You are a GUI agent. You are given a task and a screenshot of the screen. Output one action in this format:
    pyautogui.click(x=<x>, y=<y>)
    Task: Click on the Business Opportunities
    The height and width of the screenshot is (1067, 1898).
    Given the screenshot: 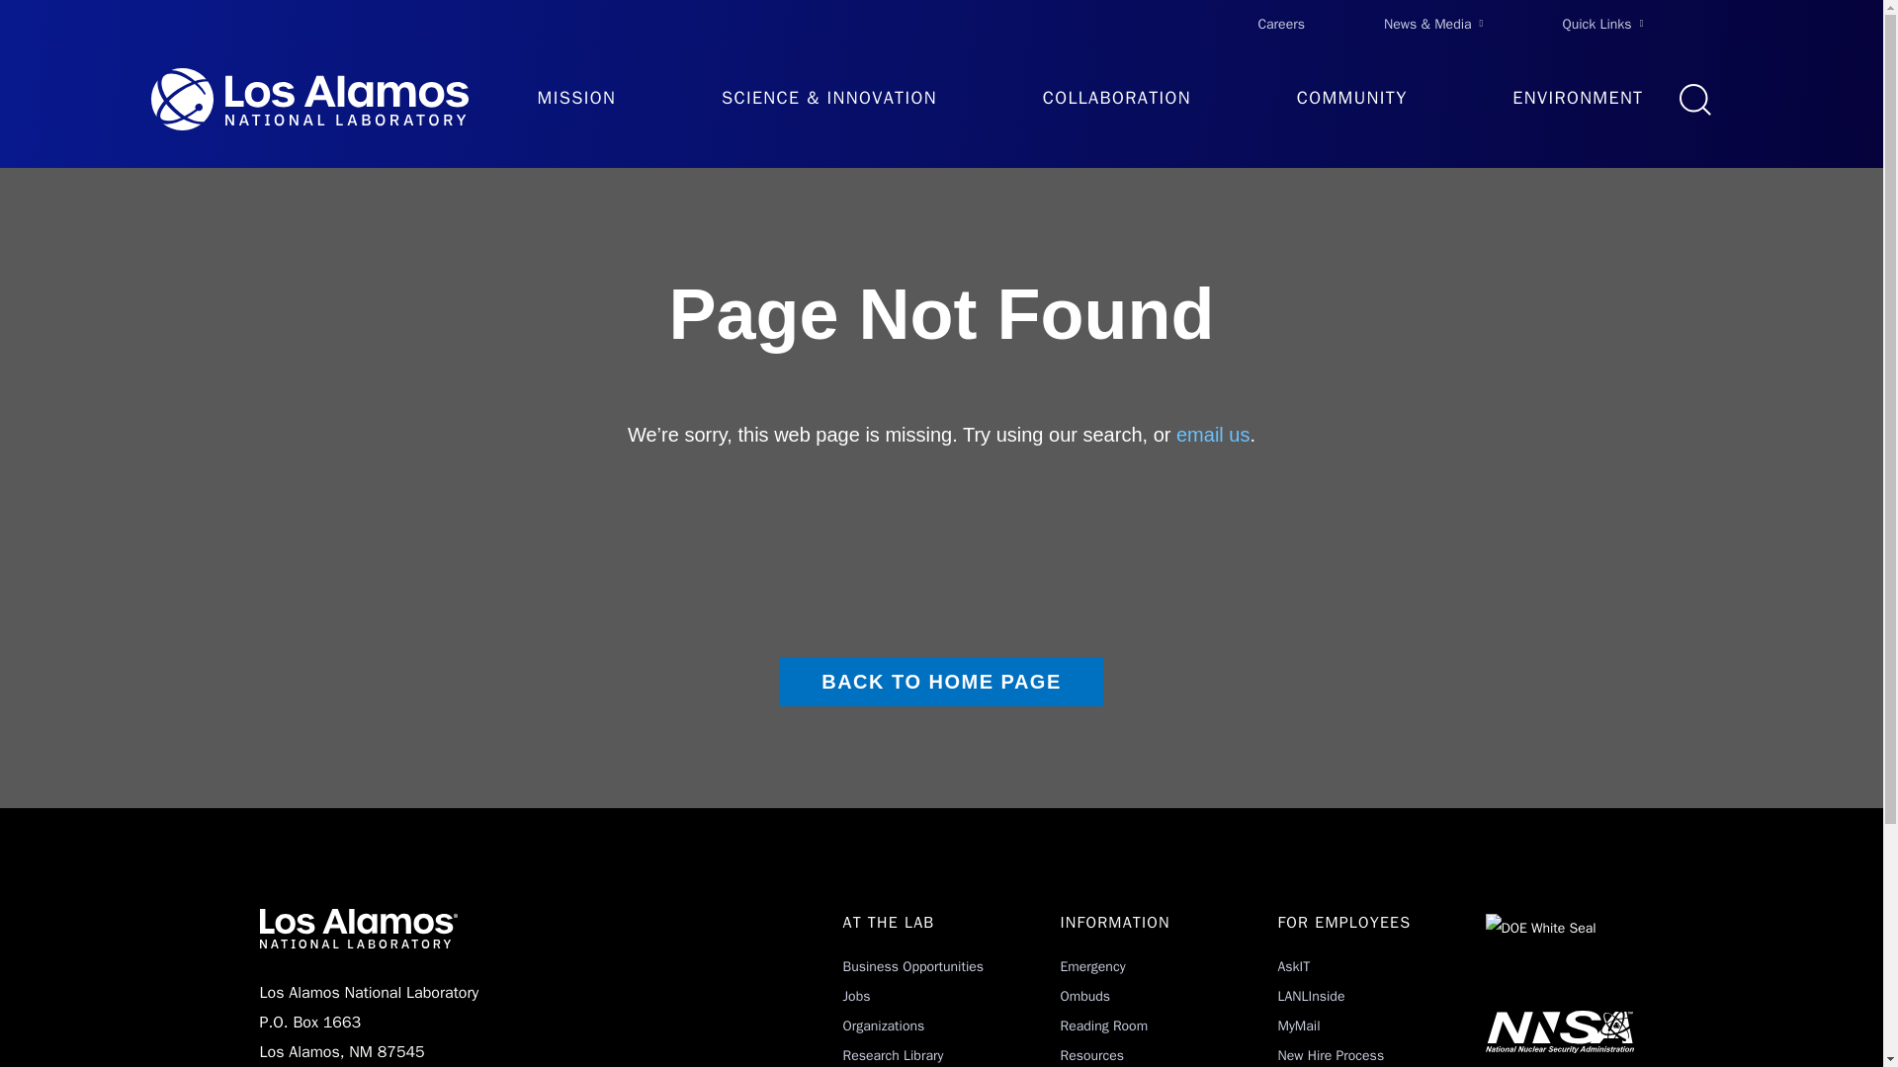 What is the action you would take?
    pyautogui.click(x=912, y=966)
    